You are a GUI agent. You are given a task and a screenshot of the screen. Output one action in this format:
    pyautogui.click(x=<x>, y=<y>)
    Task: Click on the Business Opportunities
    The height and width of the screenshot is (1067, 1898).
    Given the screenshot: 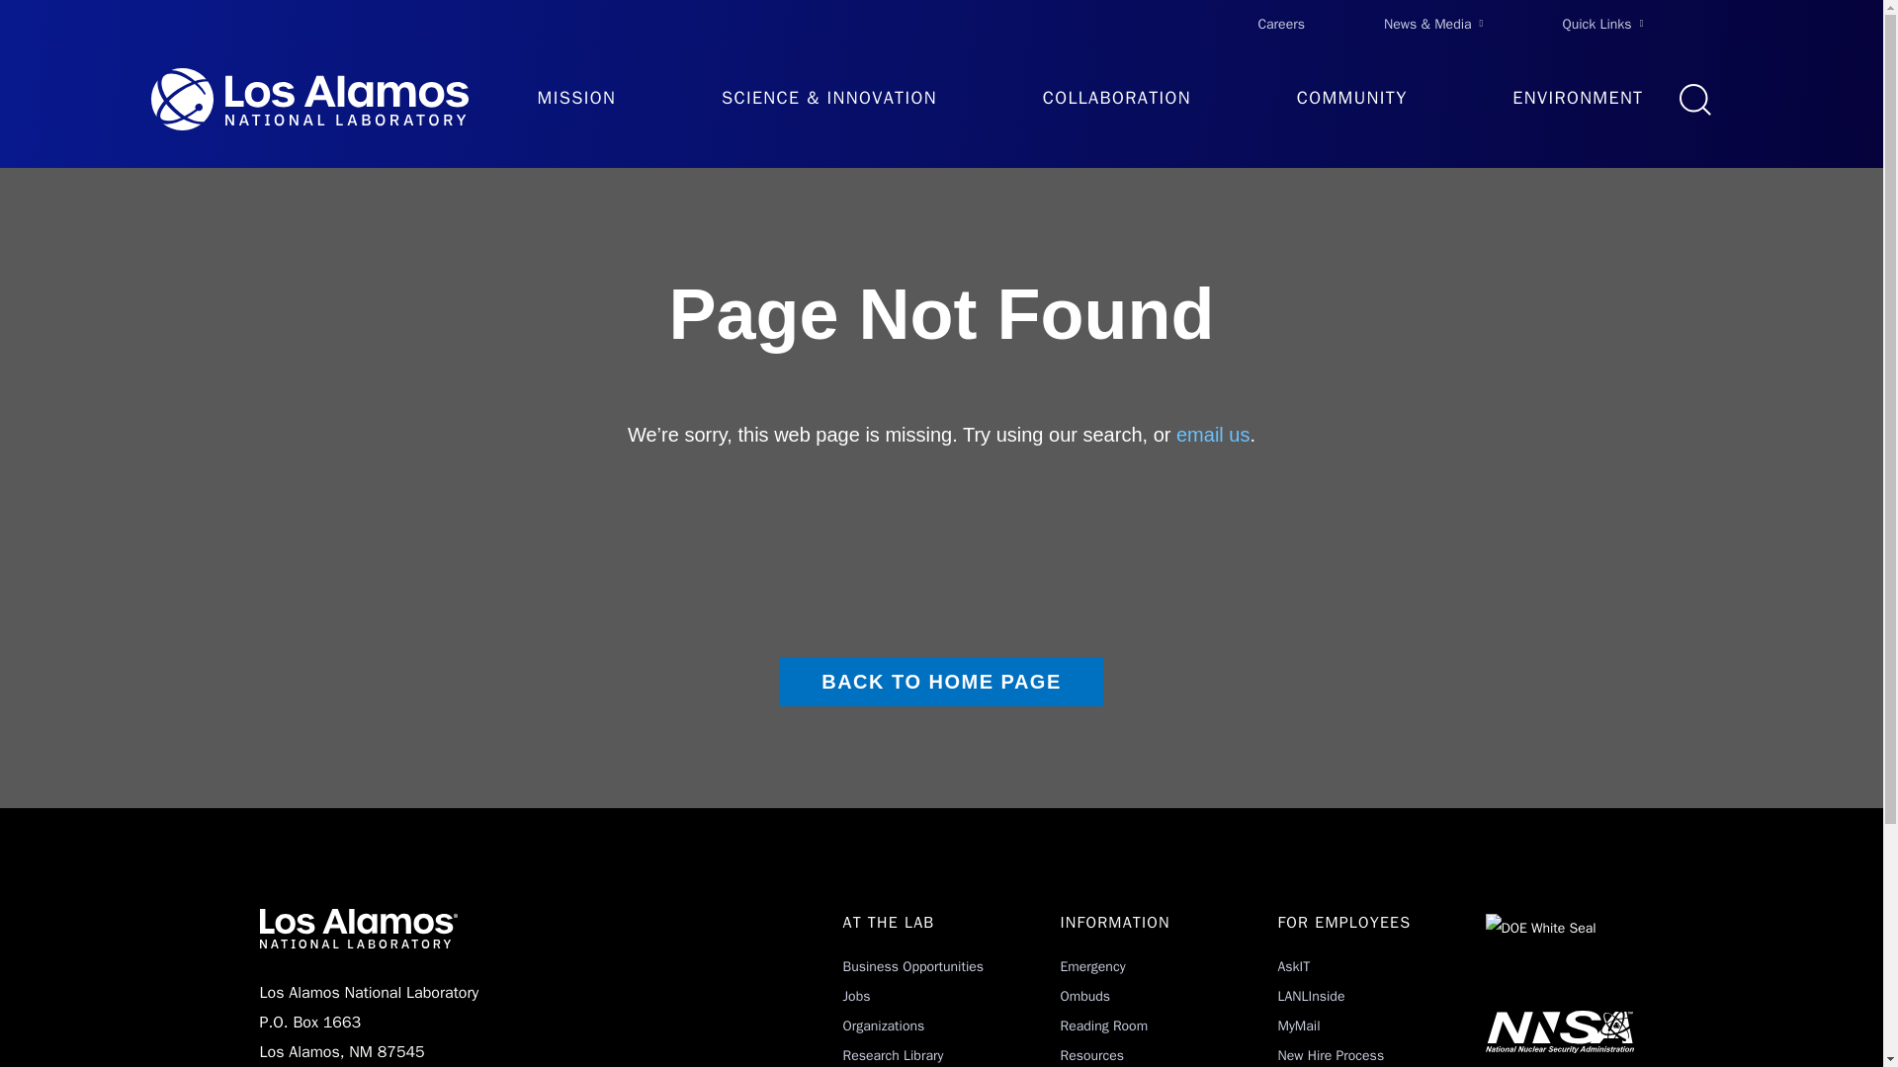 What is the action you would take?
    pyautogui.click(x=912, y=966)
    